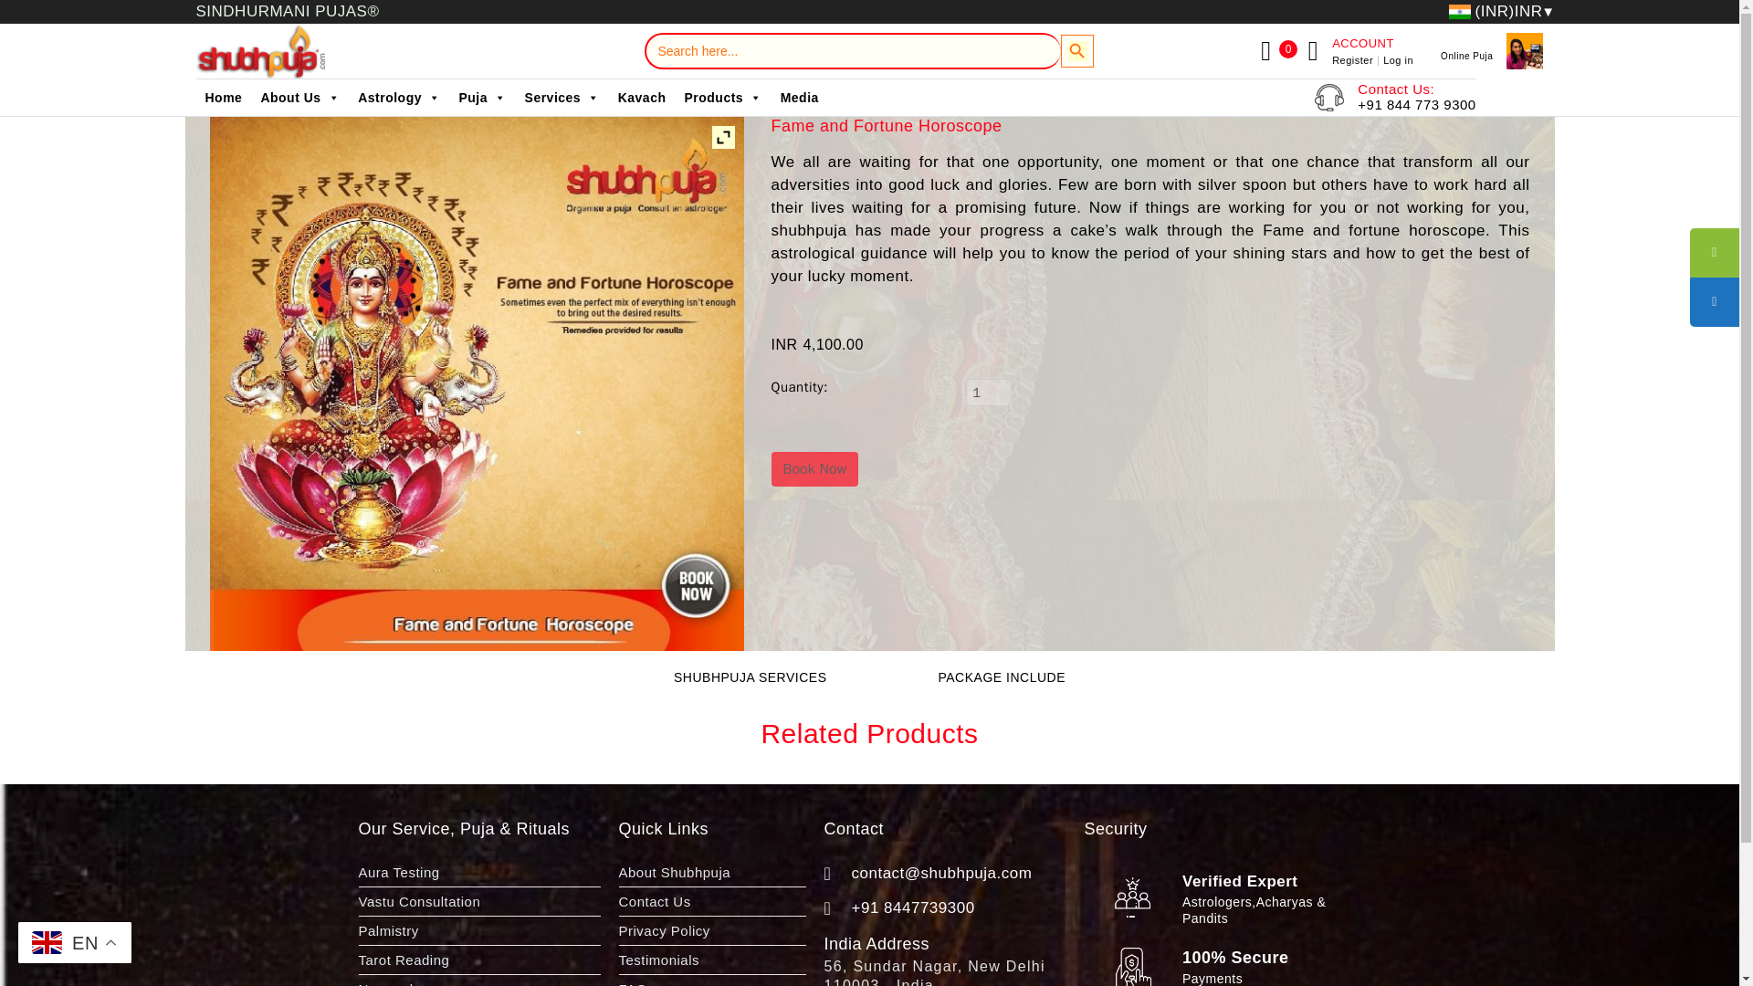  Describe the element at coordinates (482, 98) in the screenshot. I see `Puja` at that location.